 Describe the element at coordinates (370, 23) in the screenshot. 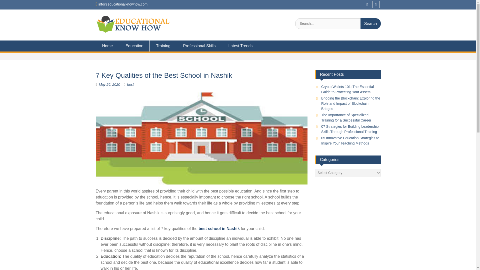

I see `Search` at that location.